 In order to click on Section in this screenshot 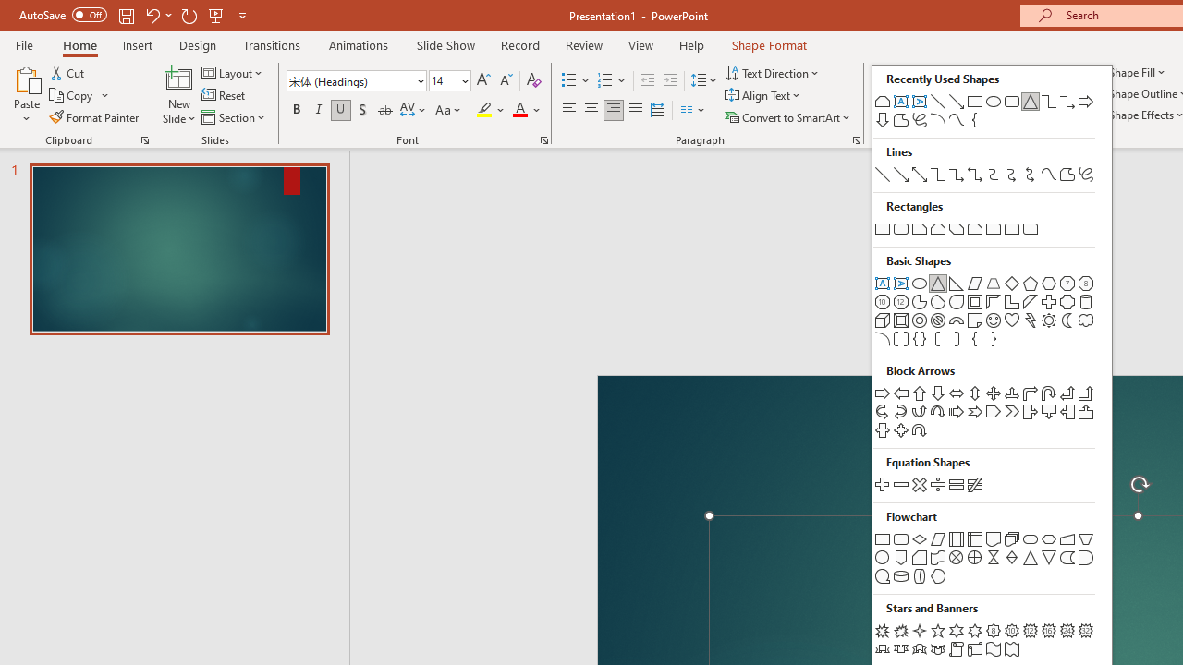, I will do `click(235, 116)`.